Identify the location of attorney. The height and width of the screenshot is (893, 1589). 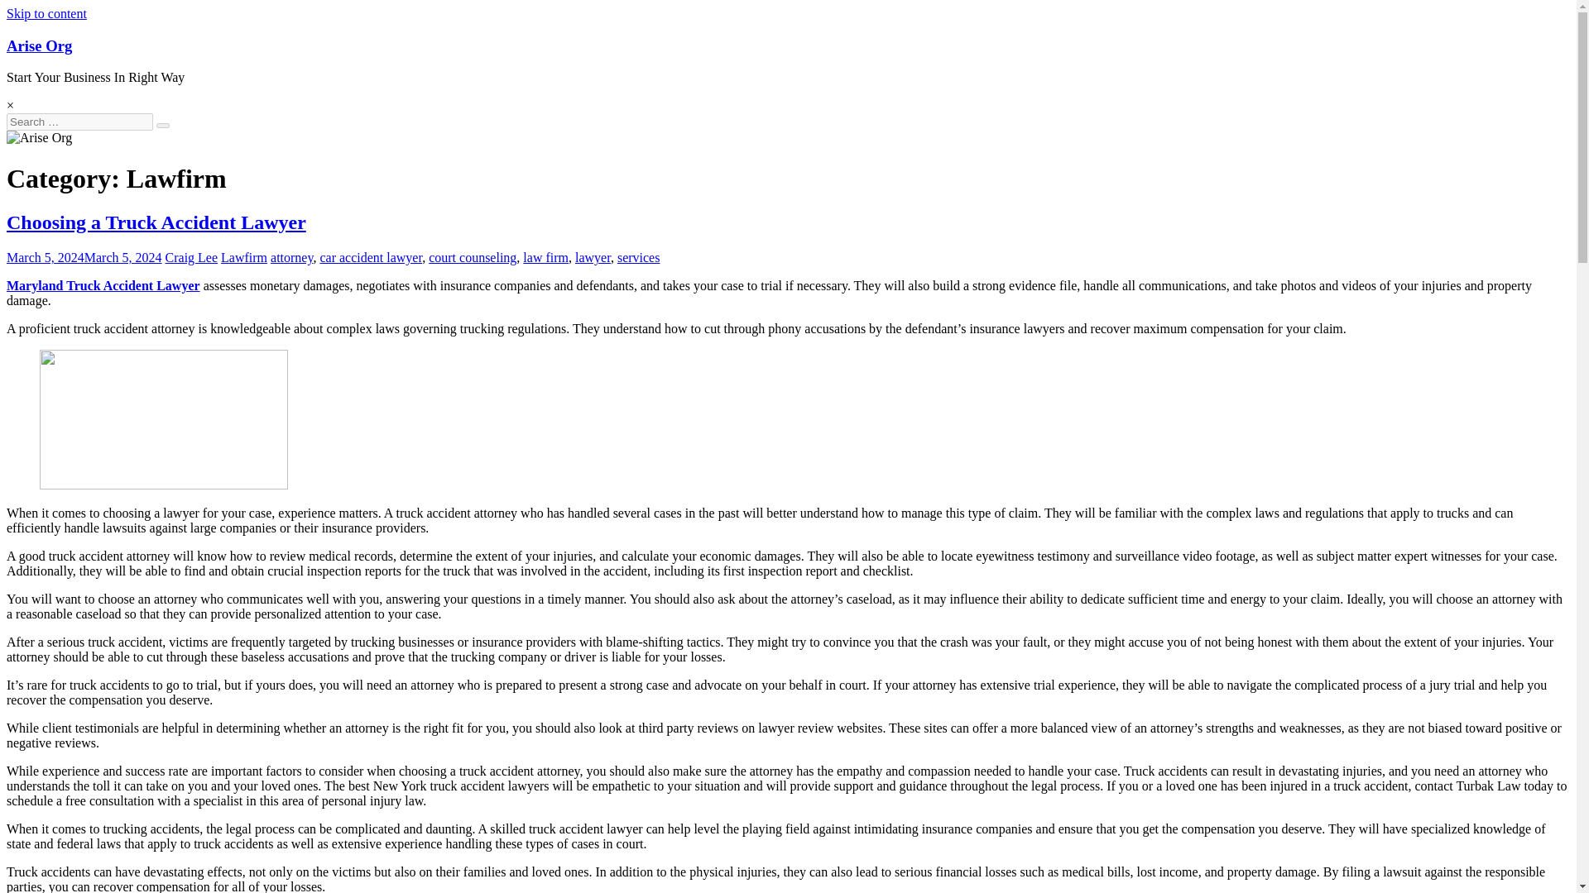
(291, 257).